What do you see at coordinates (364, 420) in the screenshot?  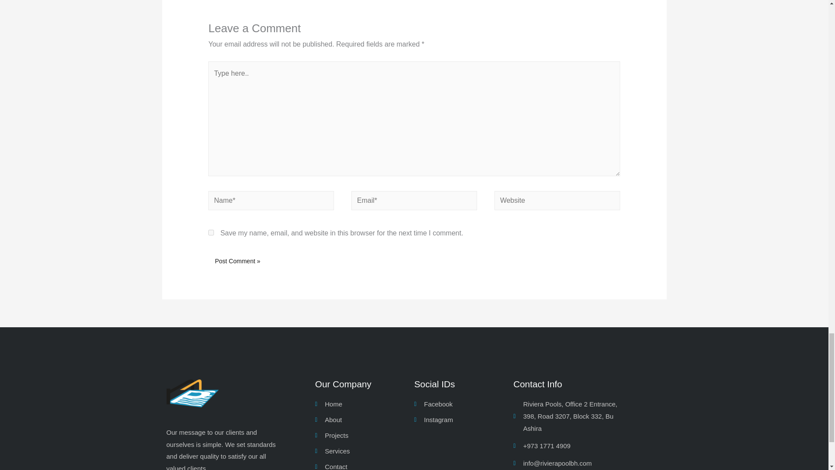 I see `About` at bounding box center [364, 420].